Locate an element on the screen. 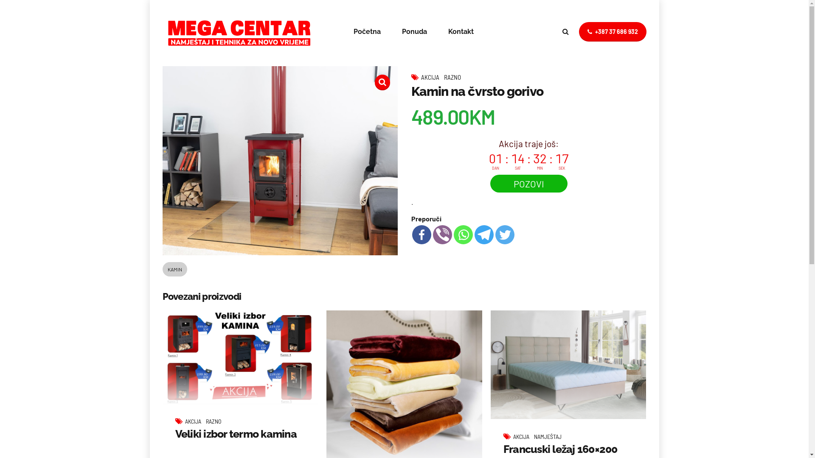 The height and width of the screenshot is (458, 815). RAZNO is located at coordinates (214, 422).